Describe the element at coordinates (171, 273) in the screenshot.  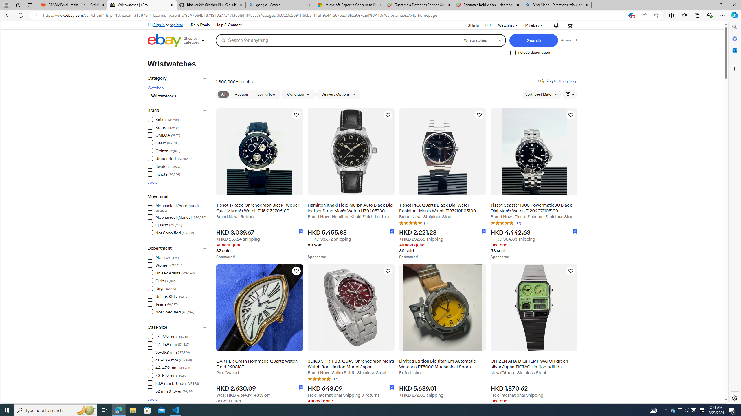
I see `Unisex Adults (224,347) Items` at that location.